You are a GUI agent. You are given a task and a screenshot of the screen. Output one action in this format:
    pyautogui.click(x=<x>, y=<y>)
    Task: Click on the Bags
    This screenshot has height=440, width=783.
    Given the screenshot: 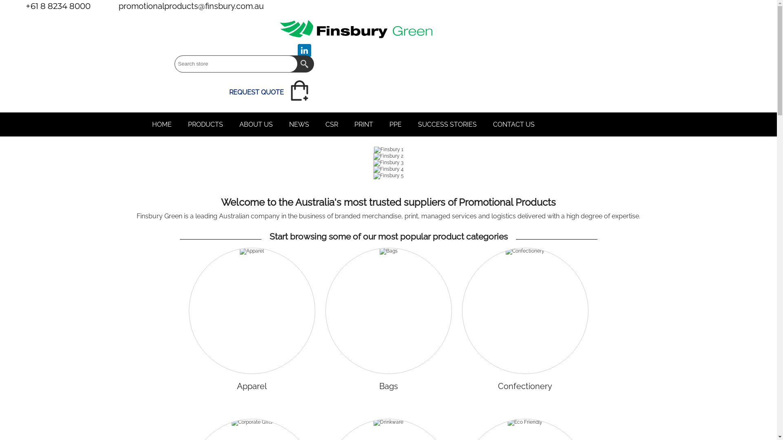 What is the action you would take?
    pyautogui.click(x=388, y=251)
    